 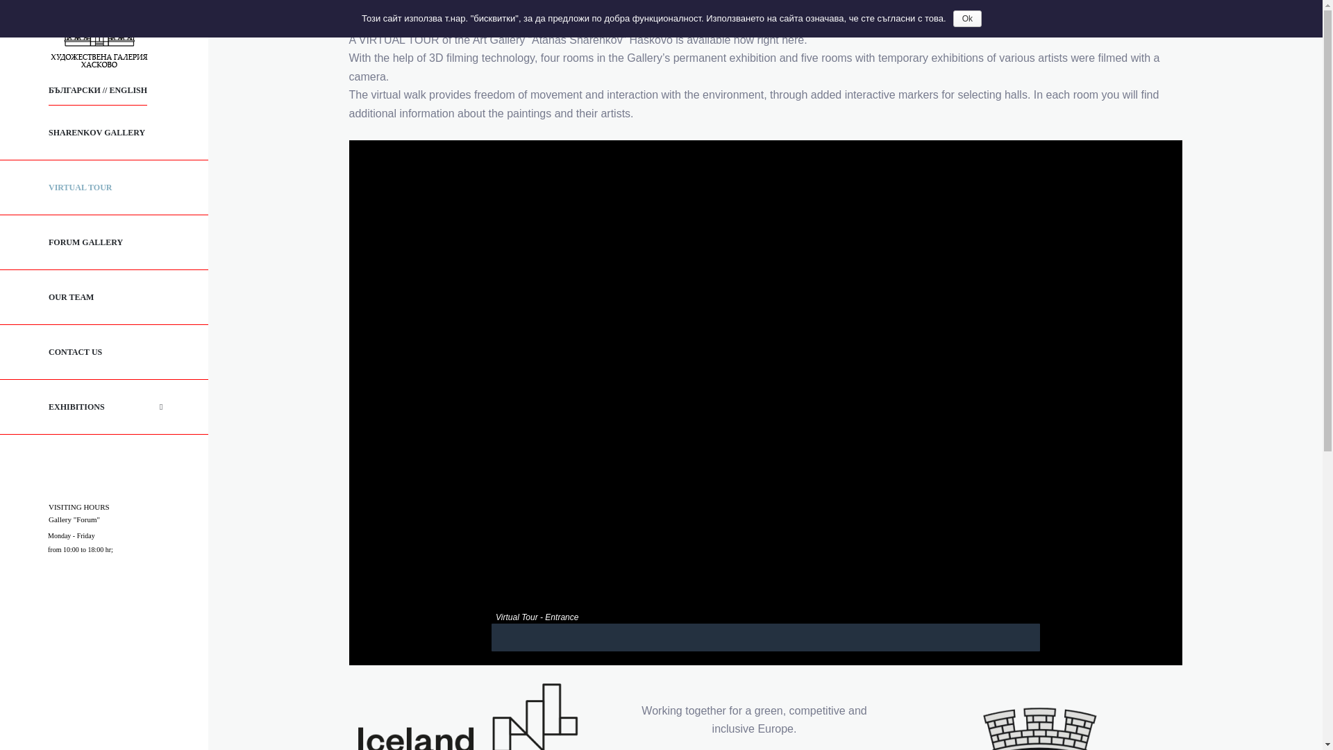 What do you see at coordinates (104, 242) in the screenshot?
I see `FORUM GALLERY` at bounding box center [104, 242].